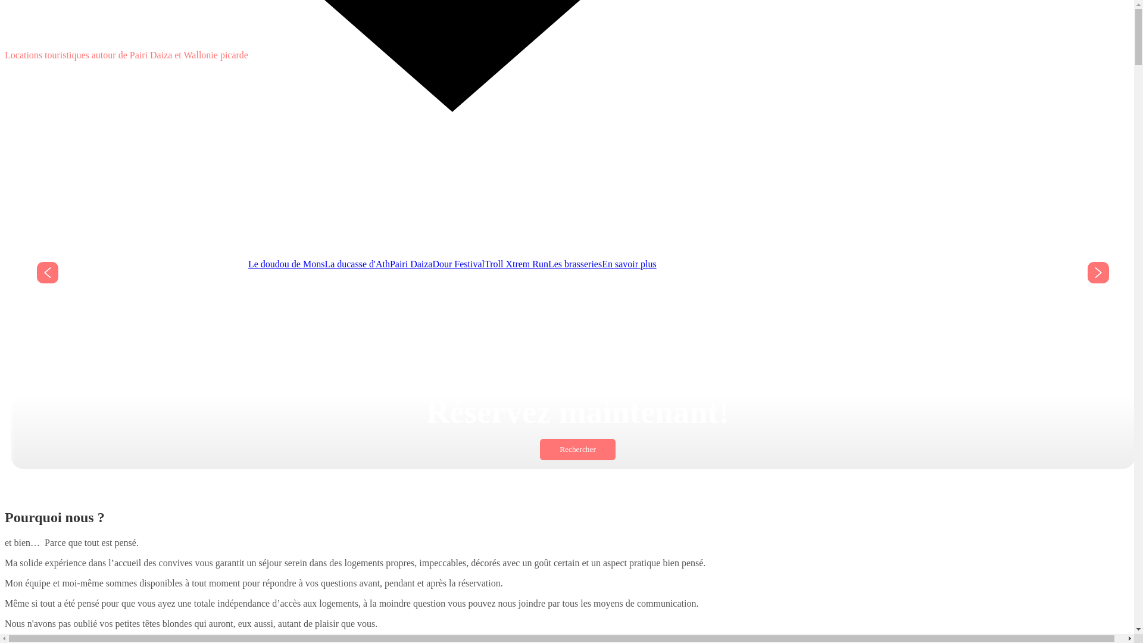 This screenshot has height=643, width=1143. What do you see at coordinates (286, 264) in the screenshot?
I see `Le doudou de Mons` at bounding box center [286, 264].